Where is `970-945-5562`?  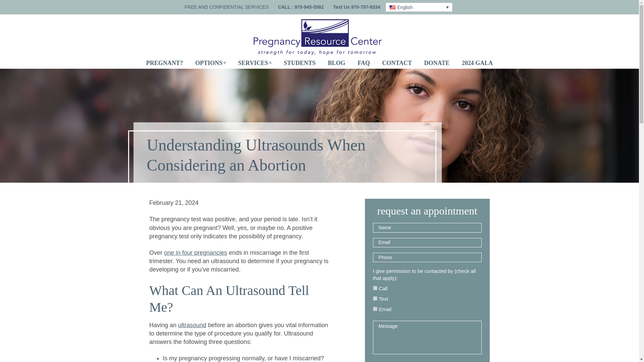
970-945-5562 is located at coordinates (309, 7).